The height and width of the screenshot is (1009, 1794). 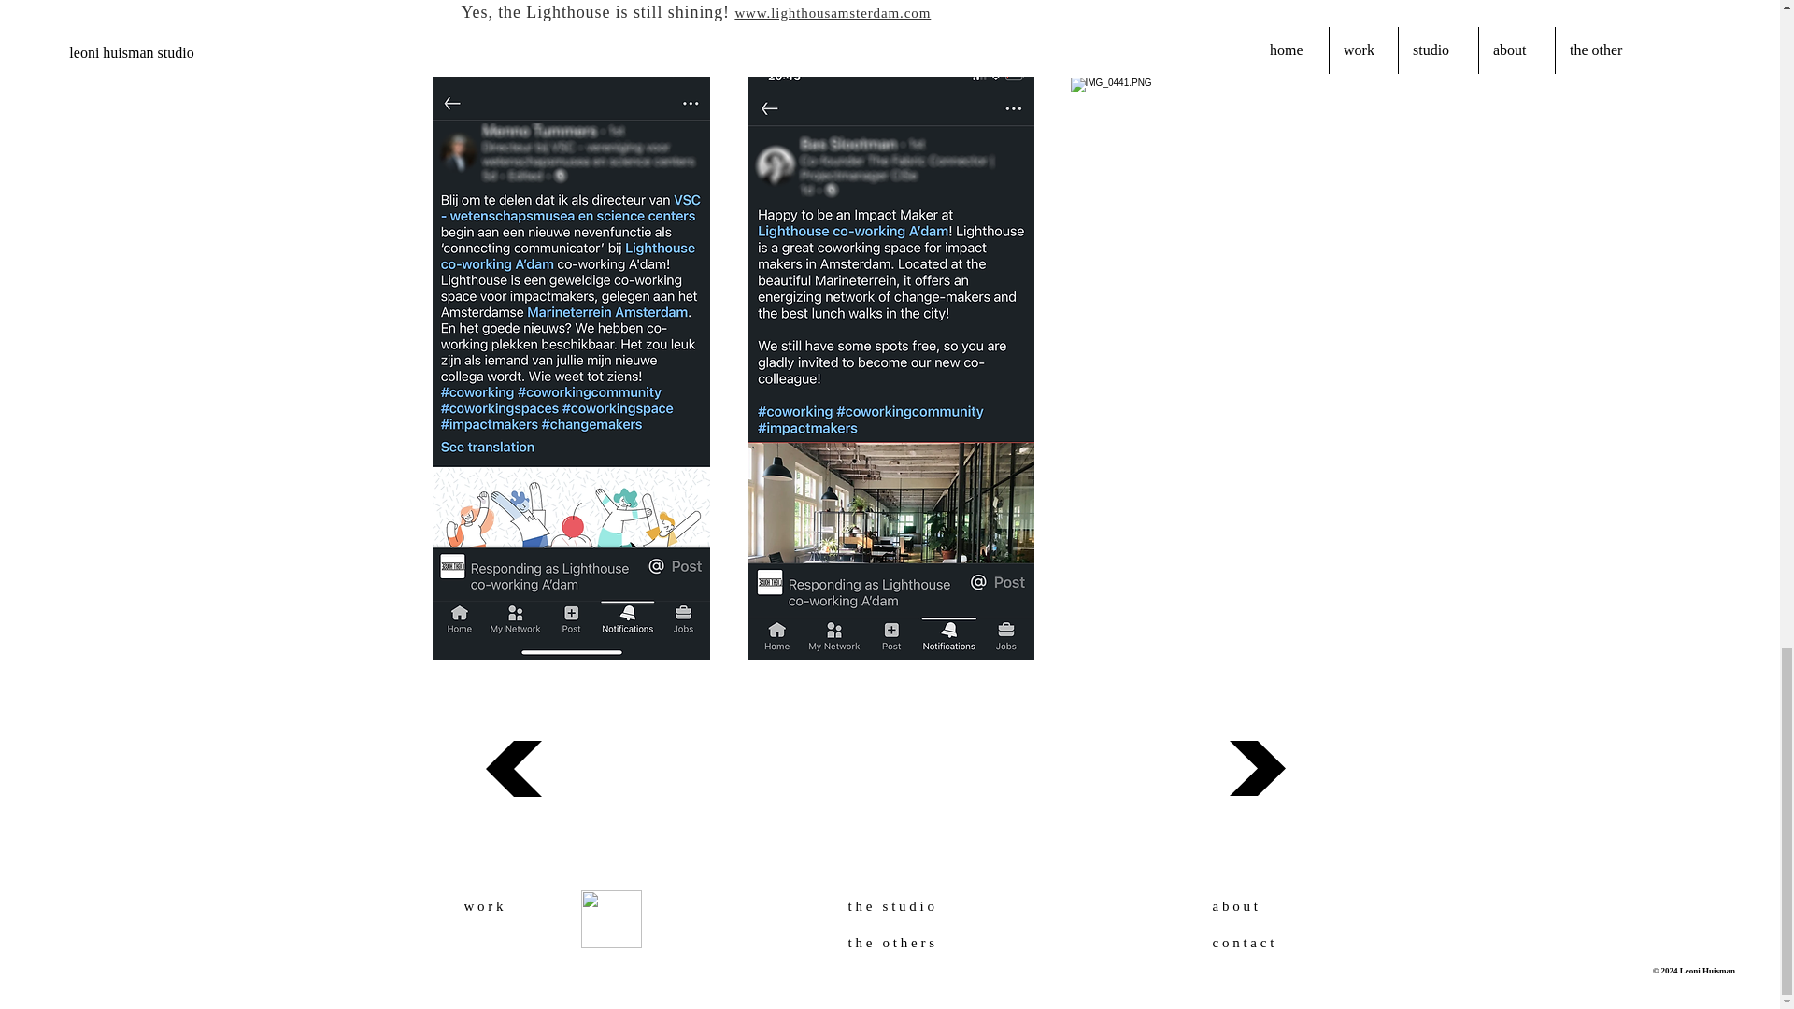 I want to click on the others, so click(x=916, y=944).